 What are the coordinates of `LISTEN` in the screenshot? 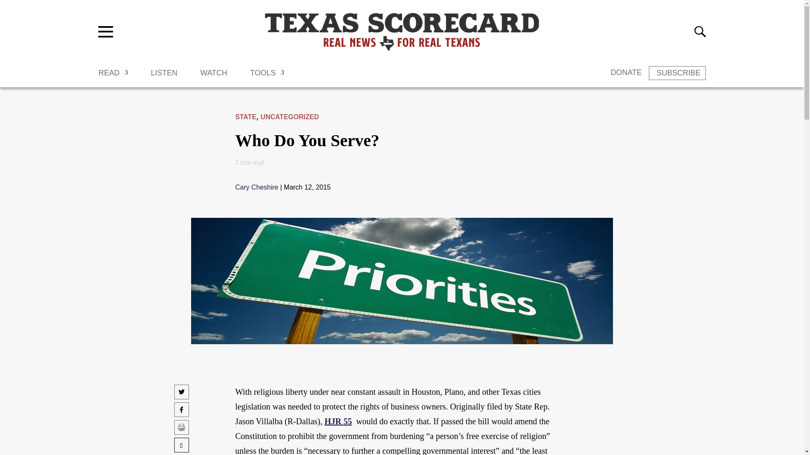 It's located at (164, 77).